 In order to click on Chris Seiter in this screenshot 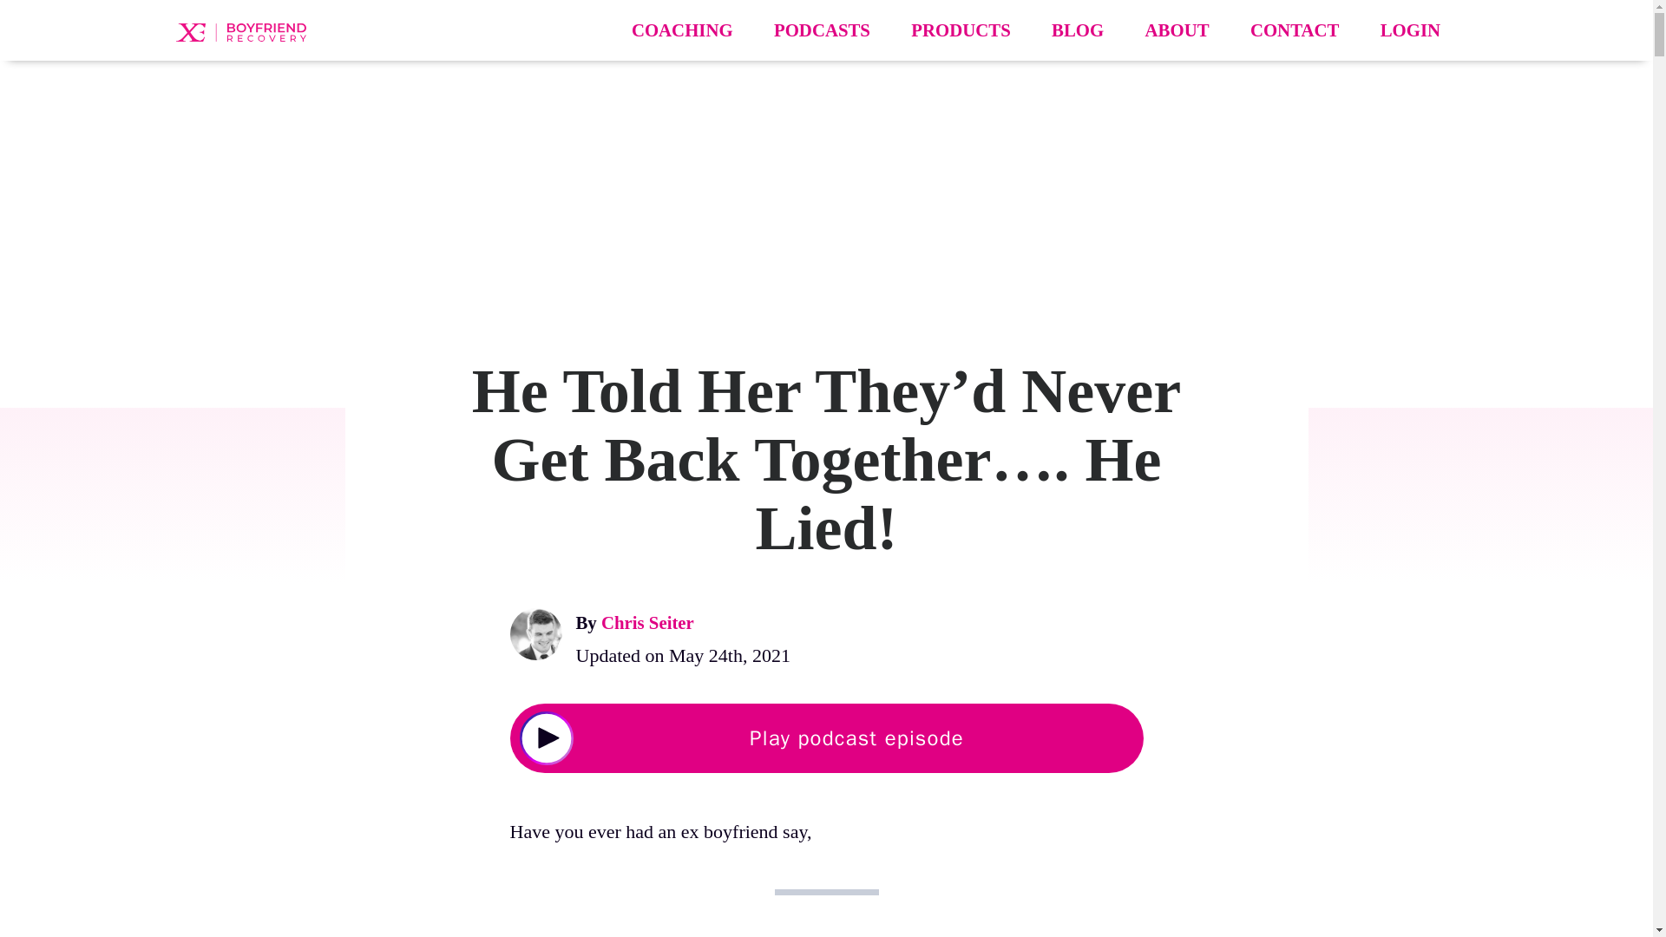, I will do `click(647, 623)`.